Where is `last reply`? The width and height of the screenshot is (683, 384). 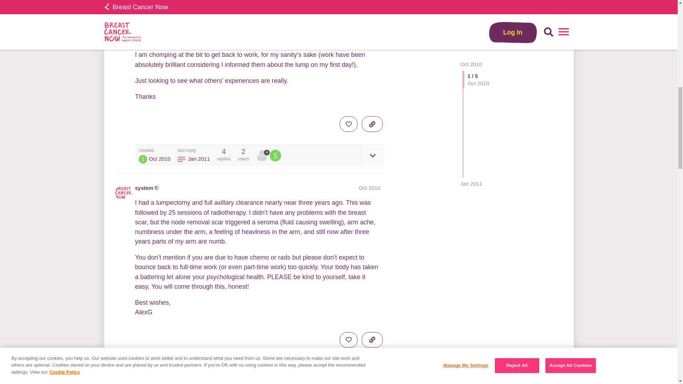 last reply is located at coordinates (194, 150).